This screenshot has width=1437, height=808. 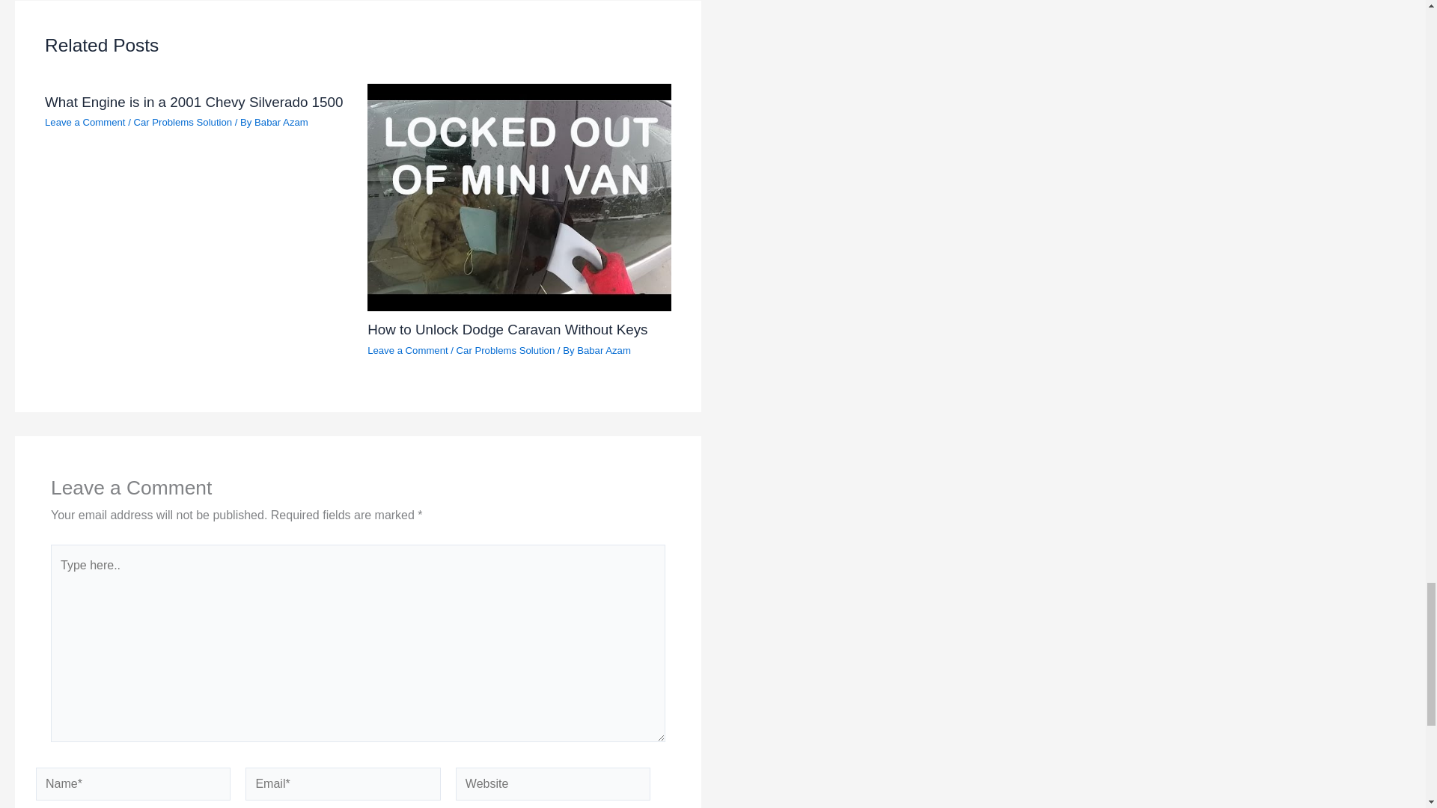 What do you see at coordinates (281, 121) in the screenshot?
I see `Babar Azam` at bounding box center [281, 121].